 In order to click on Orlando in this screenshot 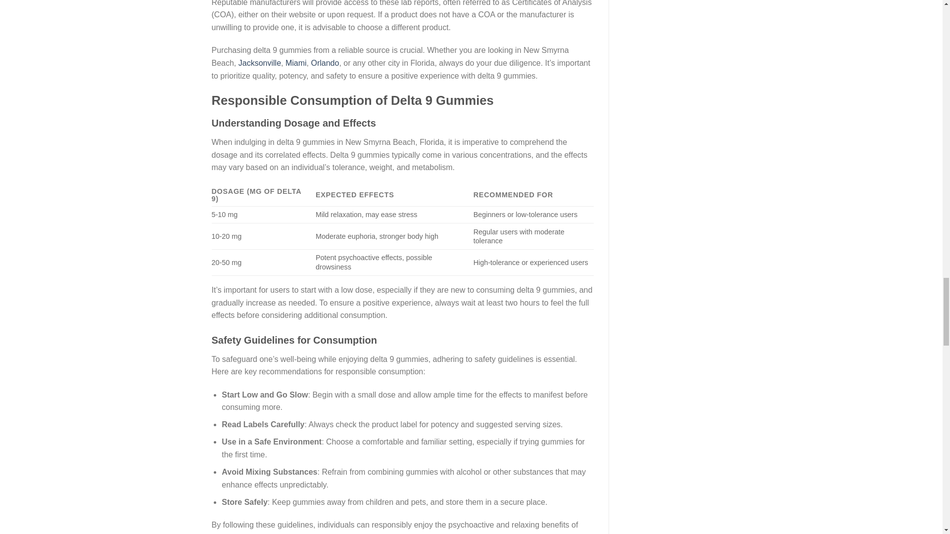, I will do `click(325, 63)`.